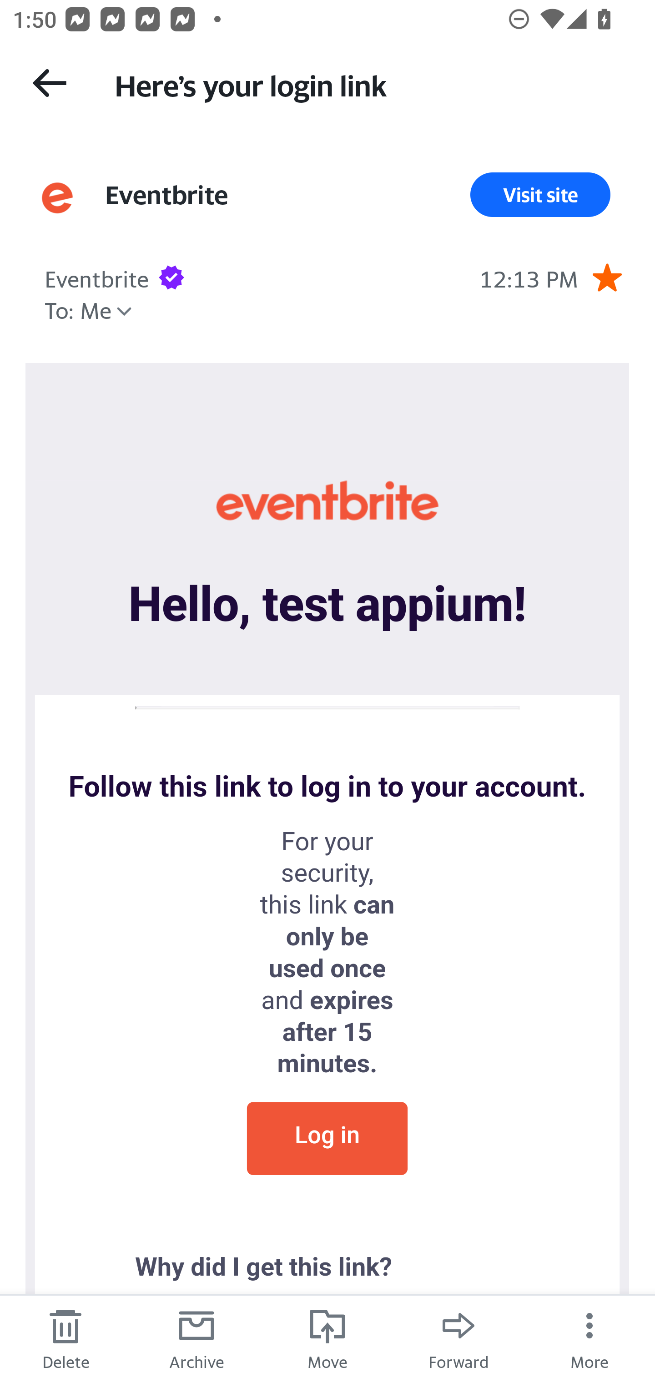  Describe the element at coordinates (166, 195) in the screenshot. I see `Eventbrite Sender Eventbrite` at that location.